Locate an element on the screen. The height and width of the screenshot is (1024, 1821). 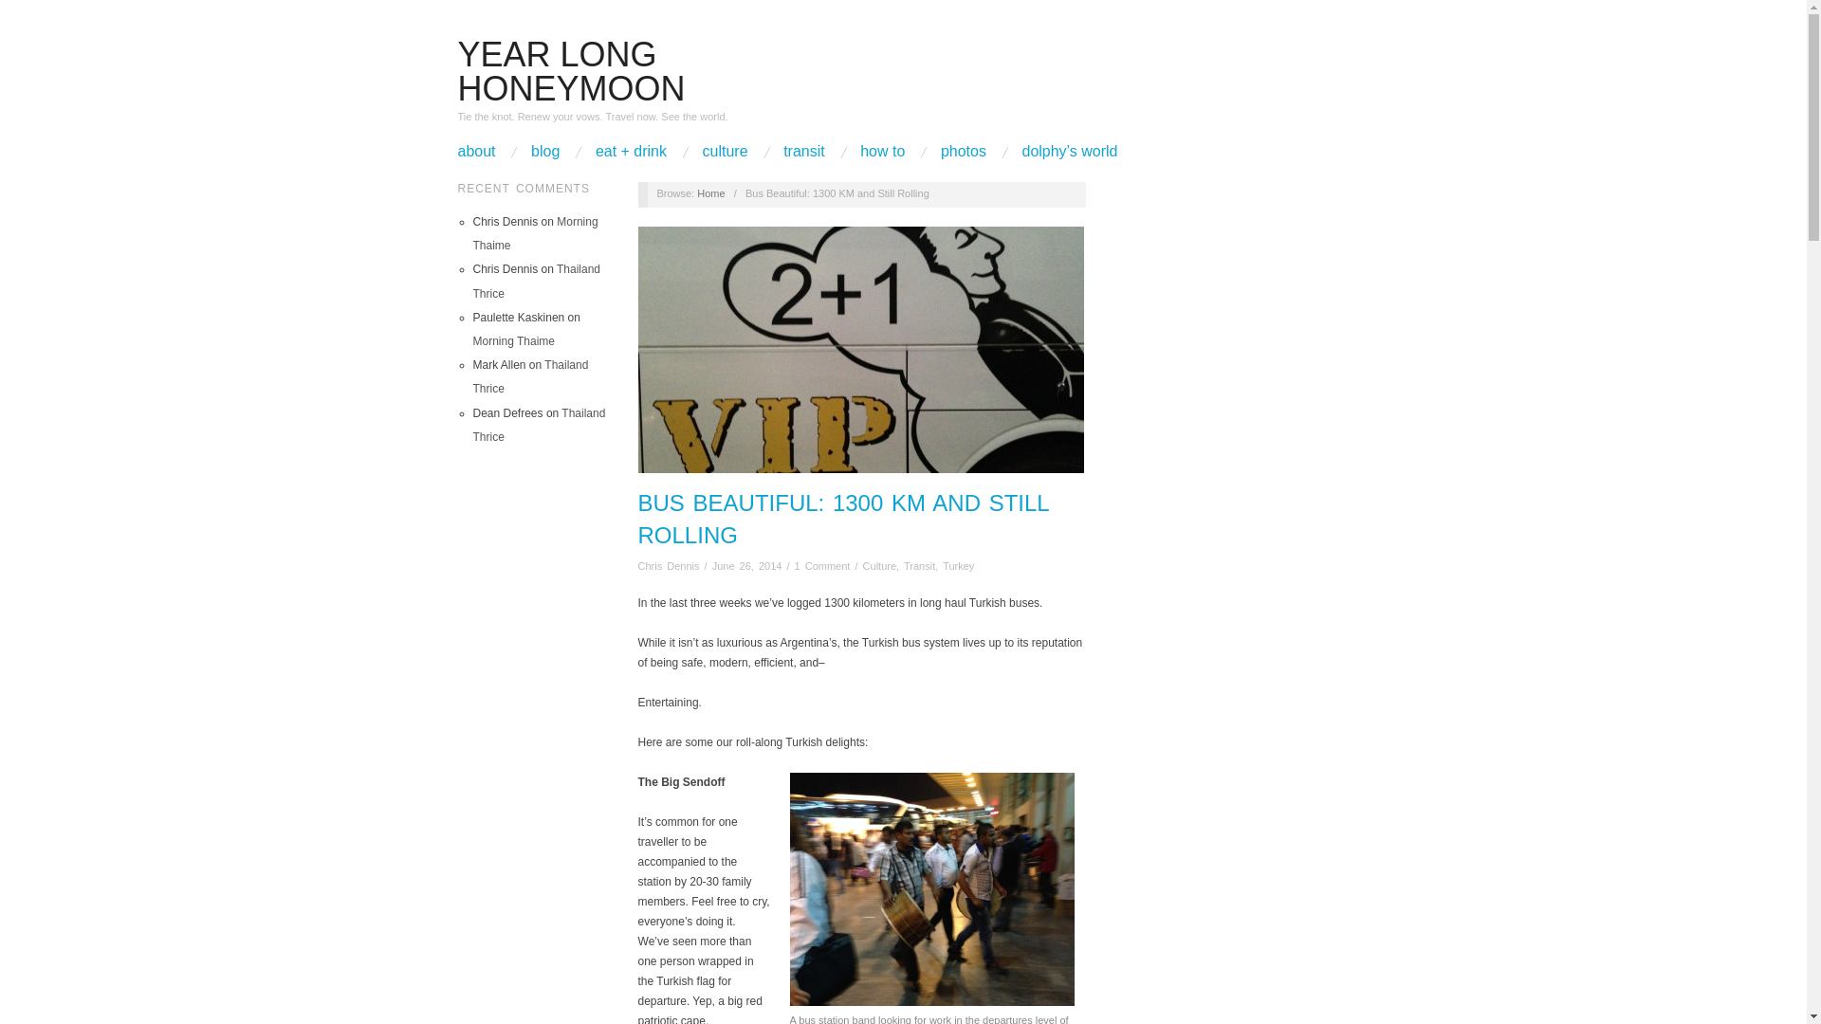
Turkey is located at coordinates (958, 565).